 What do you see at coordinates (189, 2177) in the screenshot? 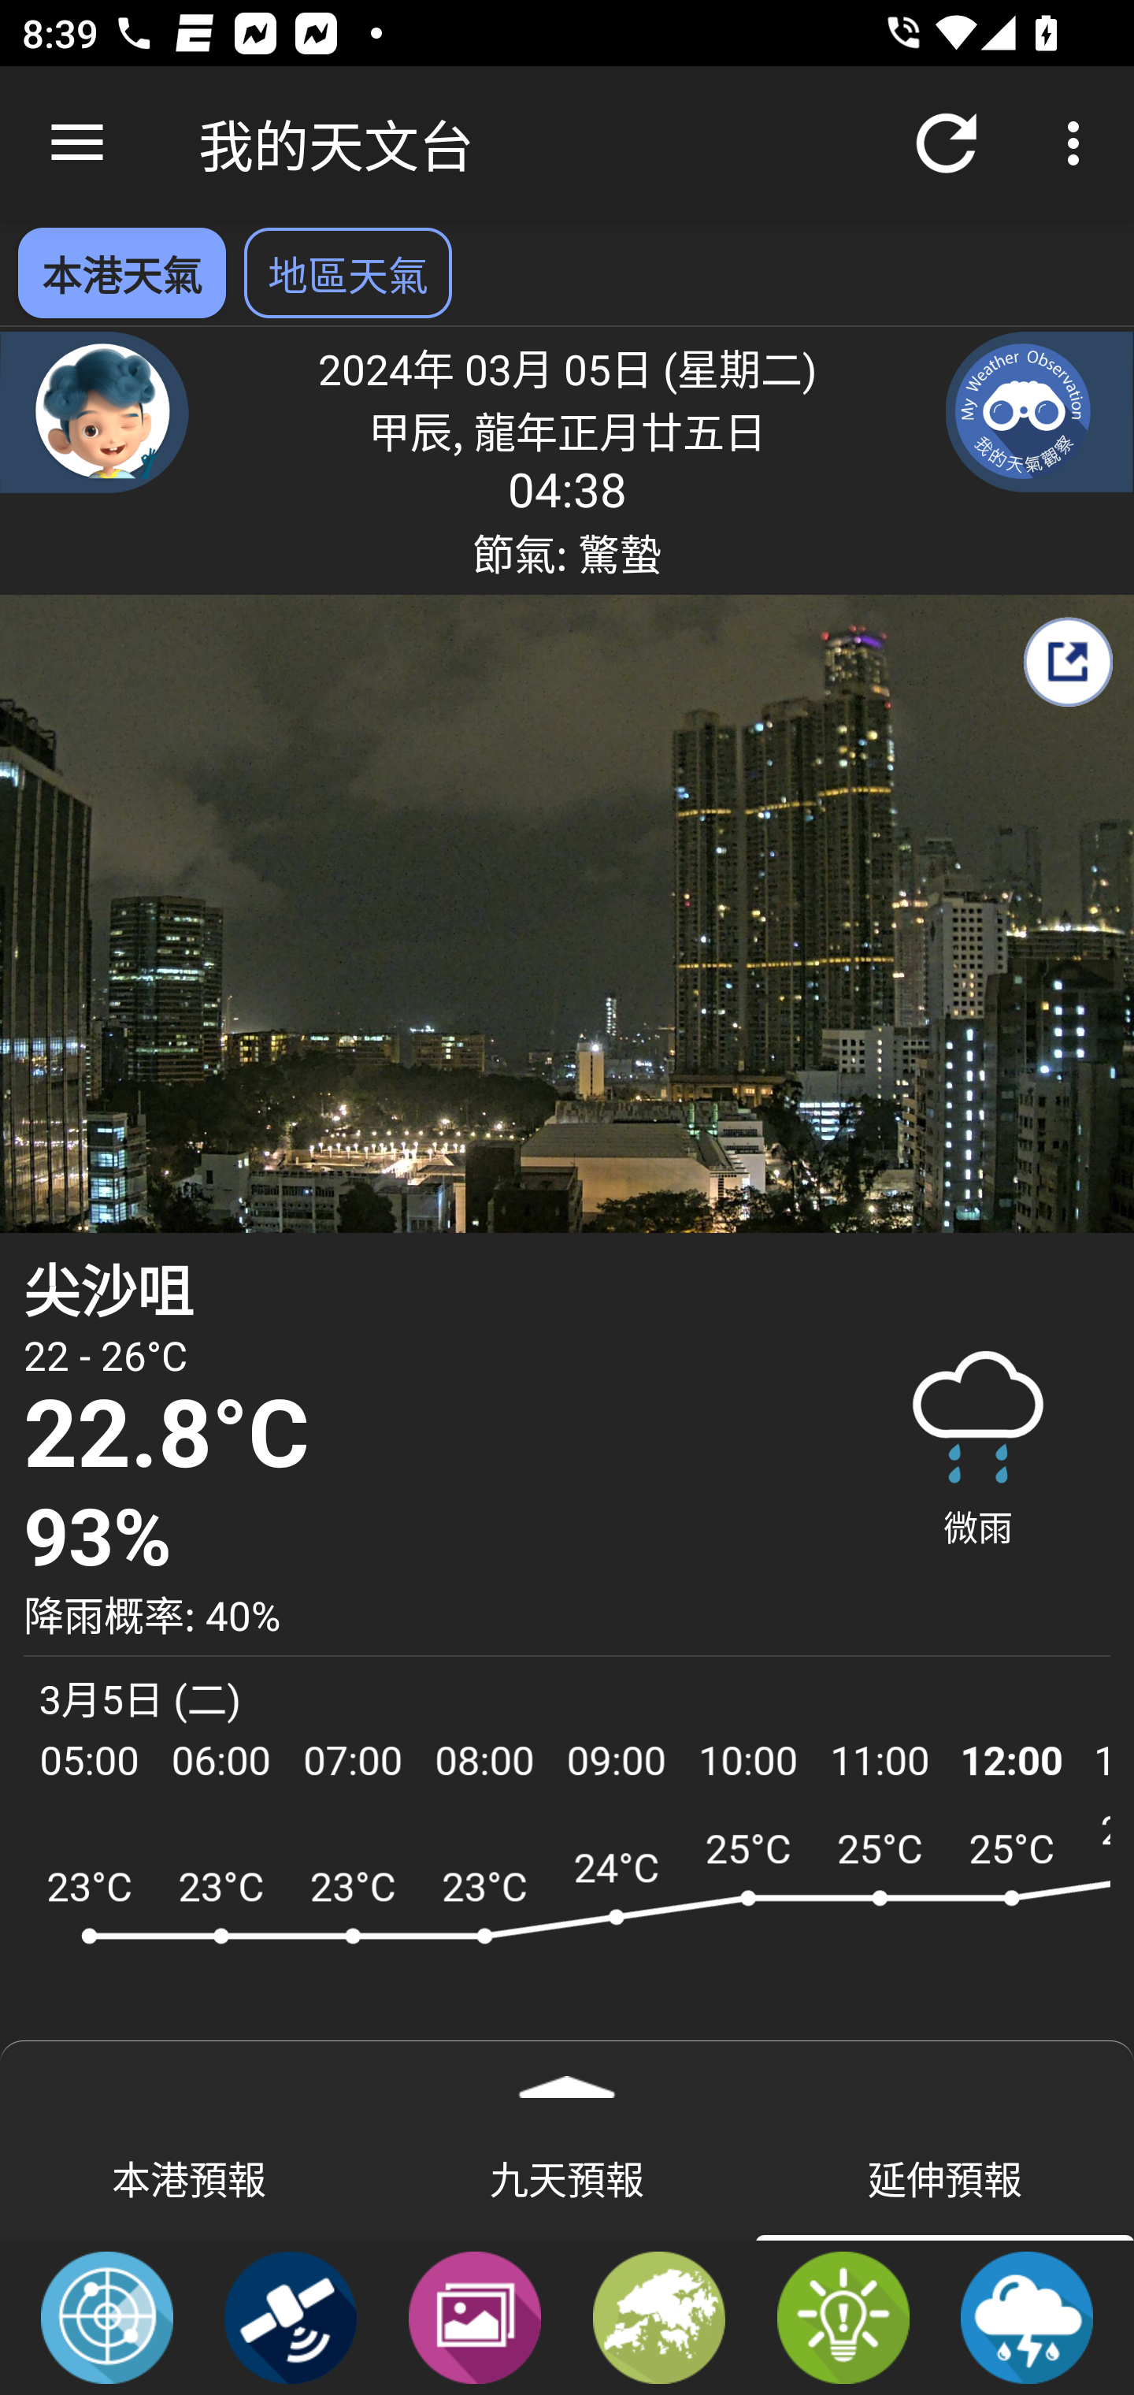
I see `本港預報` at bounding box center [189, 2177].